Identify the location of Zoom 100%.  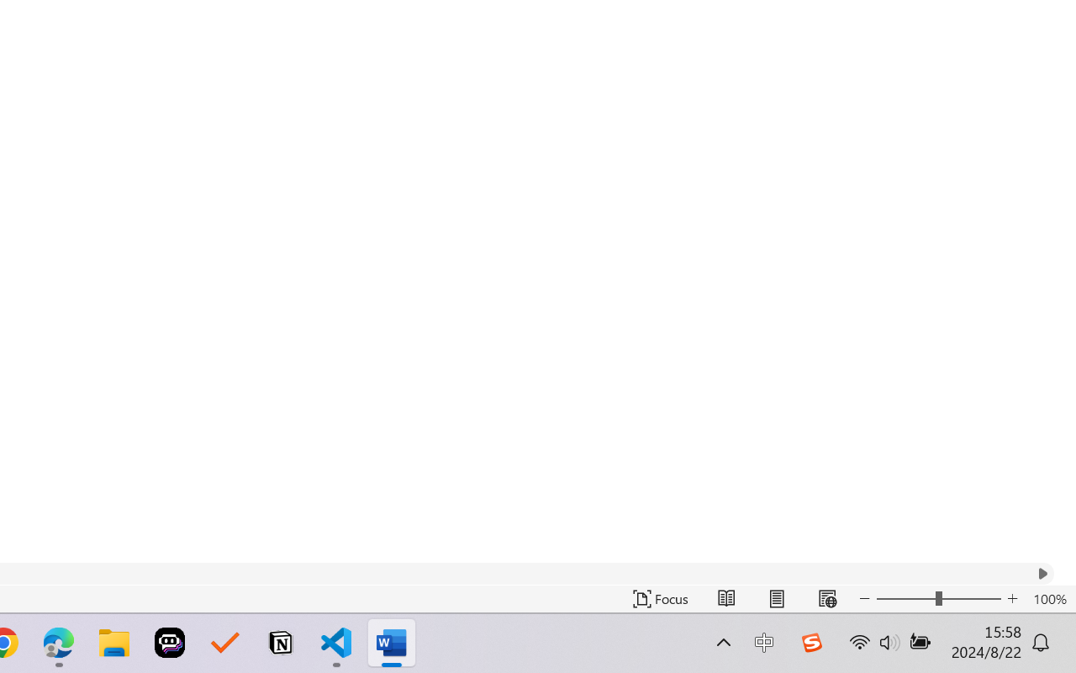
(1050, 599).